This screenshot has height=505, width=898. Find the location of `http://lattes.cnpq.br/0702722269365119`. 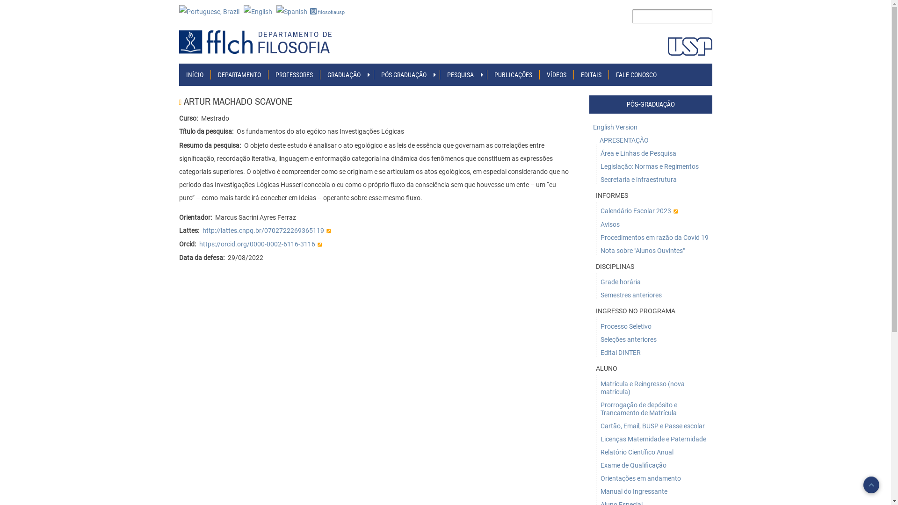

http://lattes.cnpq.br/0702722269365119 is located at coordinates (266, 231).